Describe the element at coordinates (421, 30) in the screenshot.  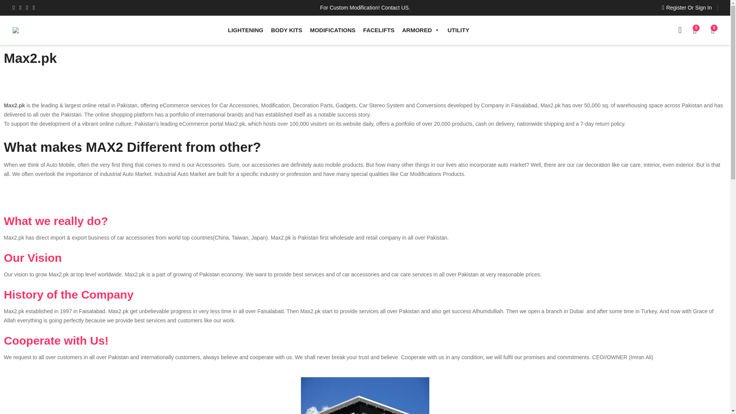
I see `ARMORED` at that location.